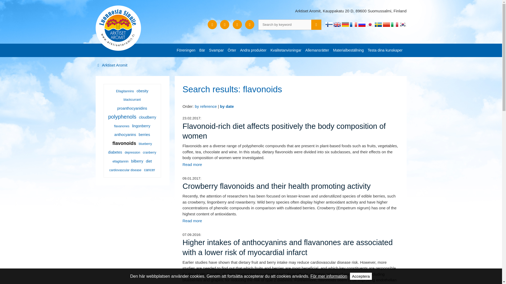 The width and height of the screenshot is (506, 284). Describe the element at coordinates (125, 135) in the screenshot. I see `anthocyanins` at that location.